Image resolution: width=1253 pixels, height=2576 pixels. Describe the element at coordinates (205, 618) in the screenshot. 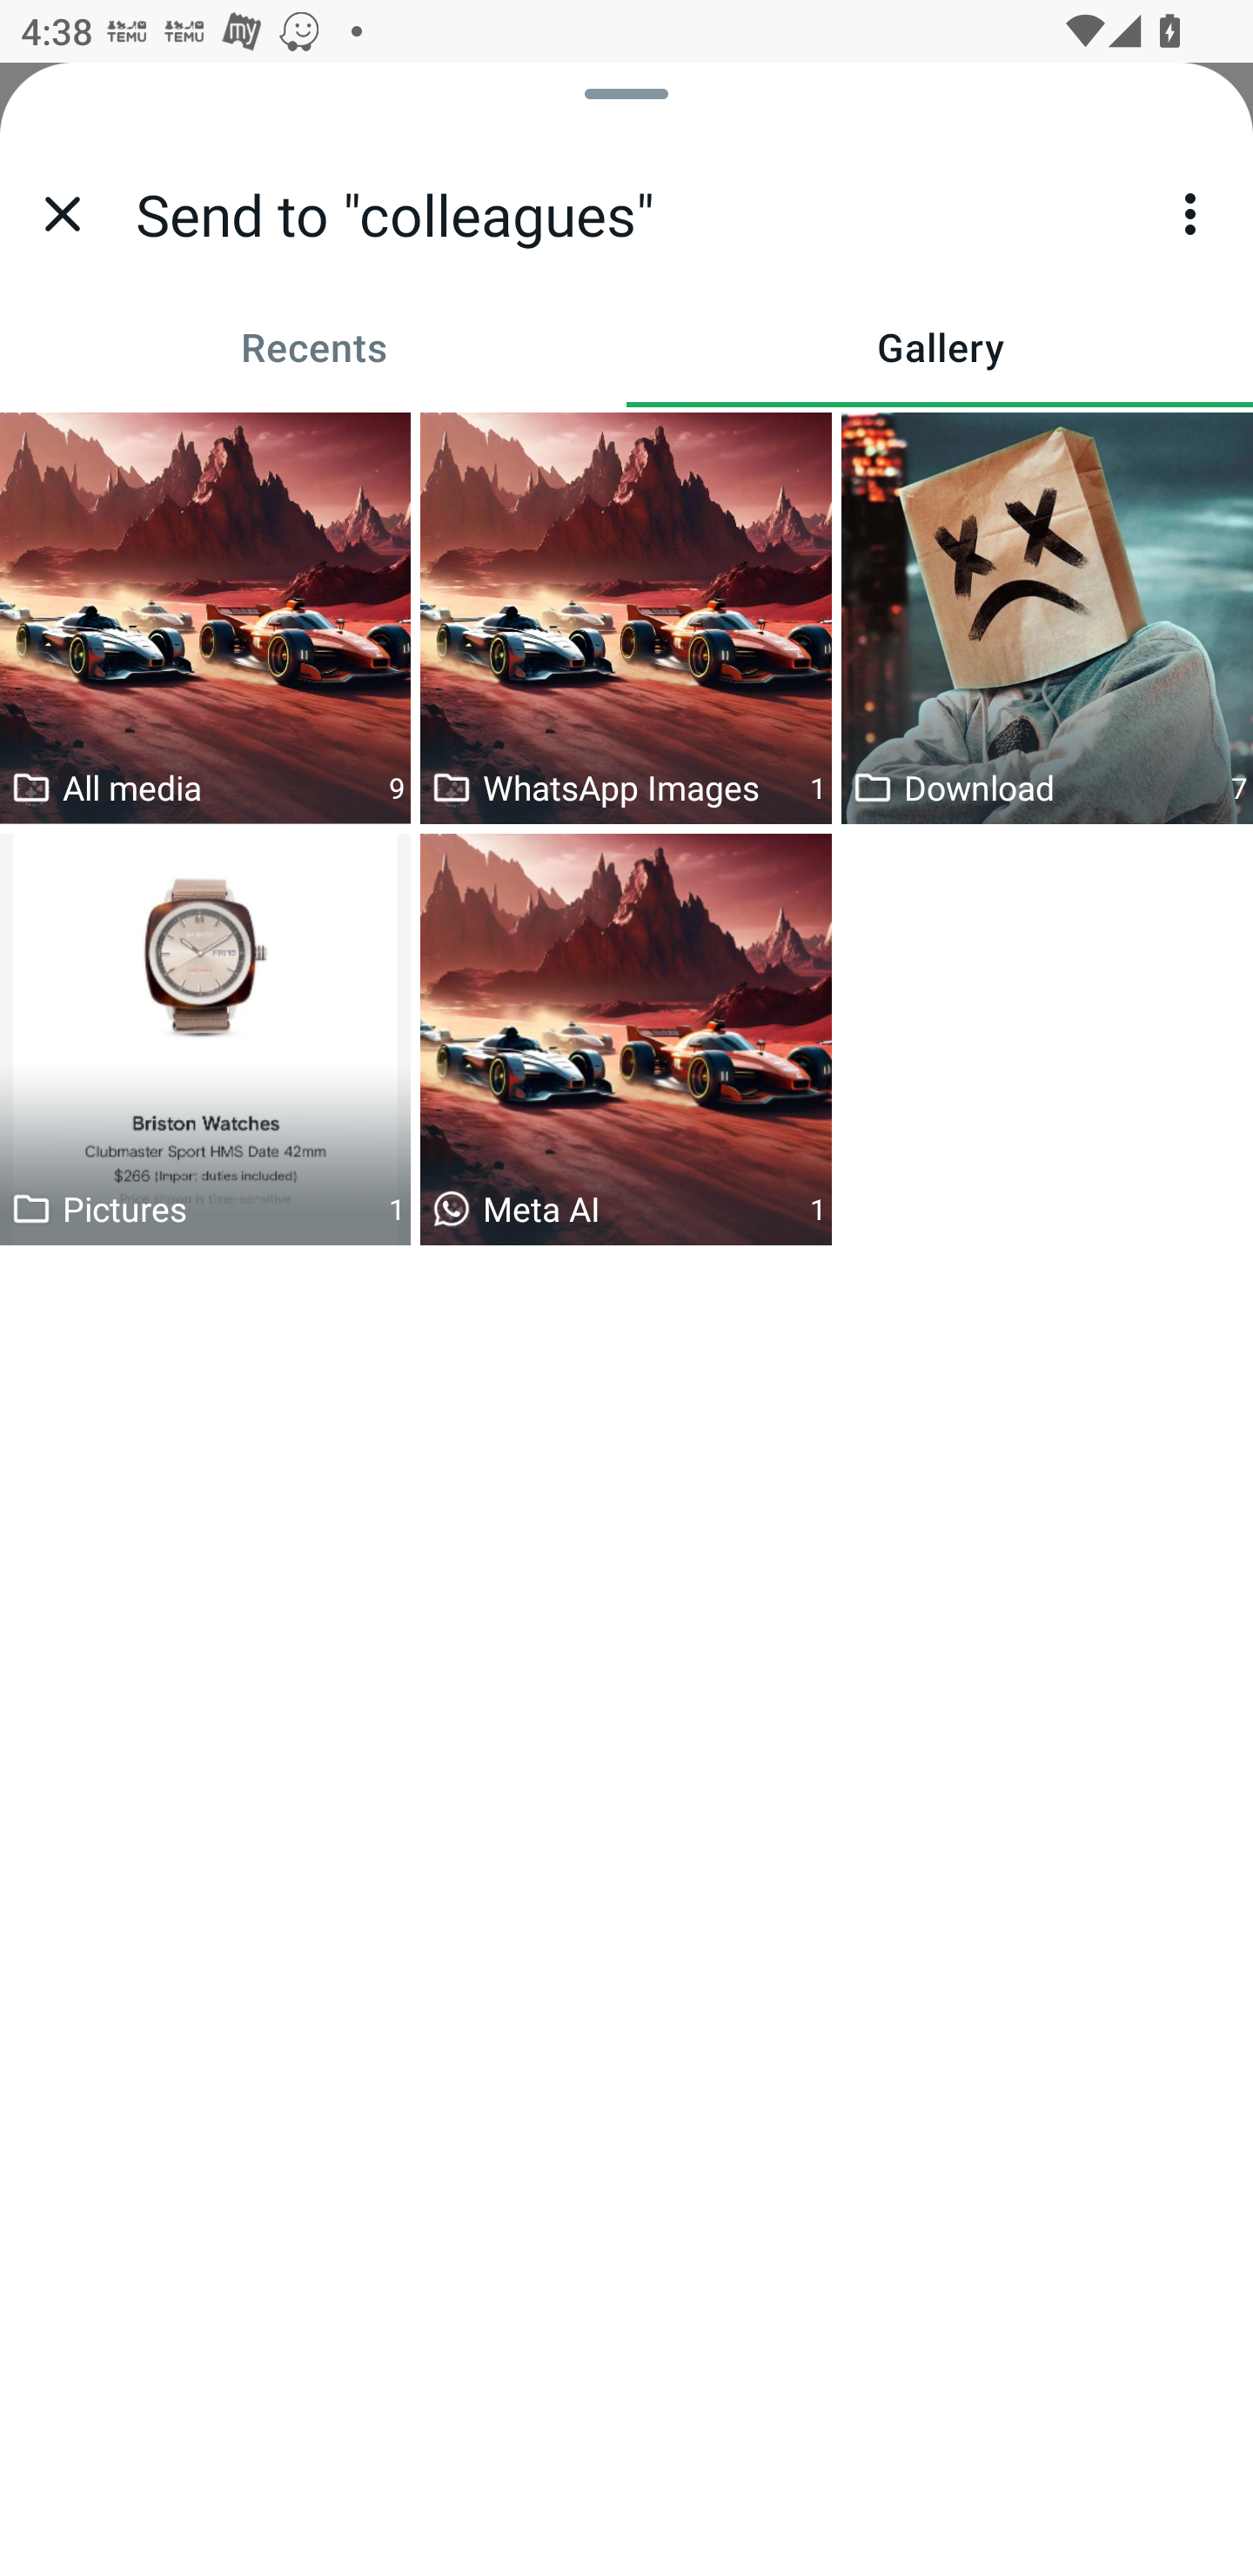

I see `All media 9` at that location.